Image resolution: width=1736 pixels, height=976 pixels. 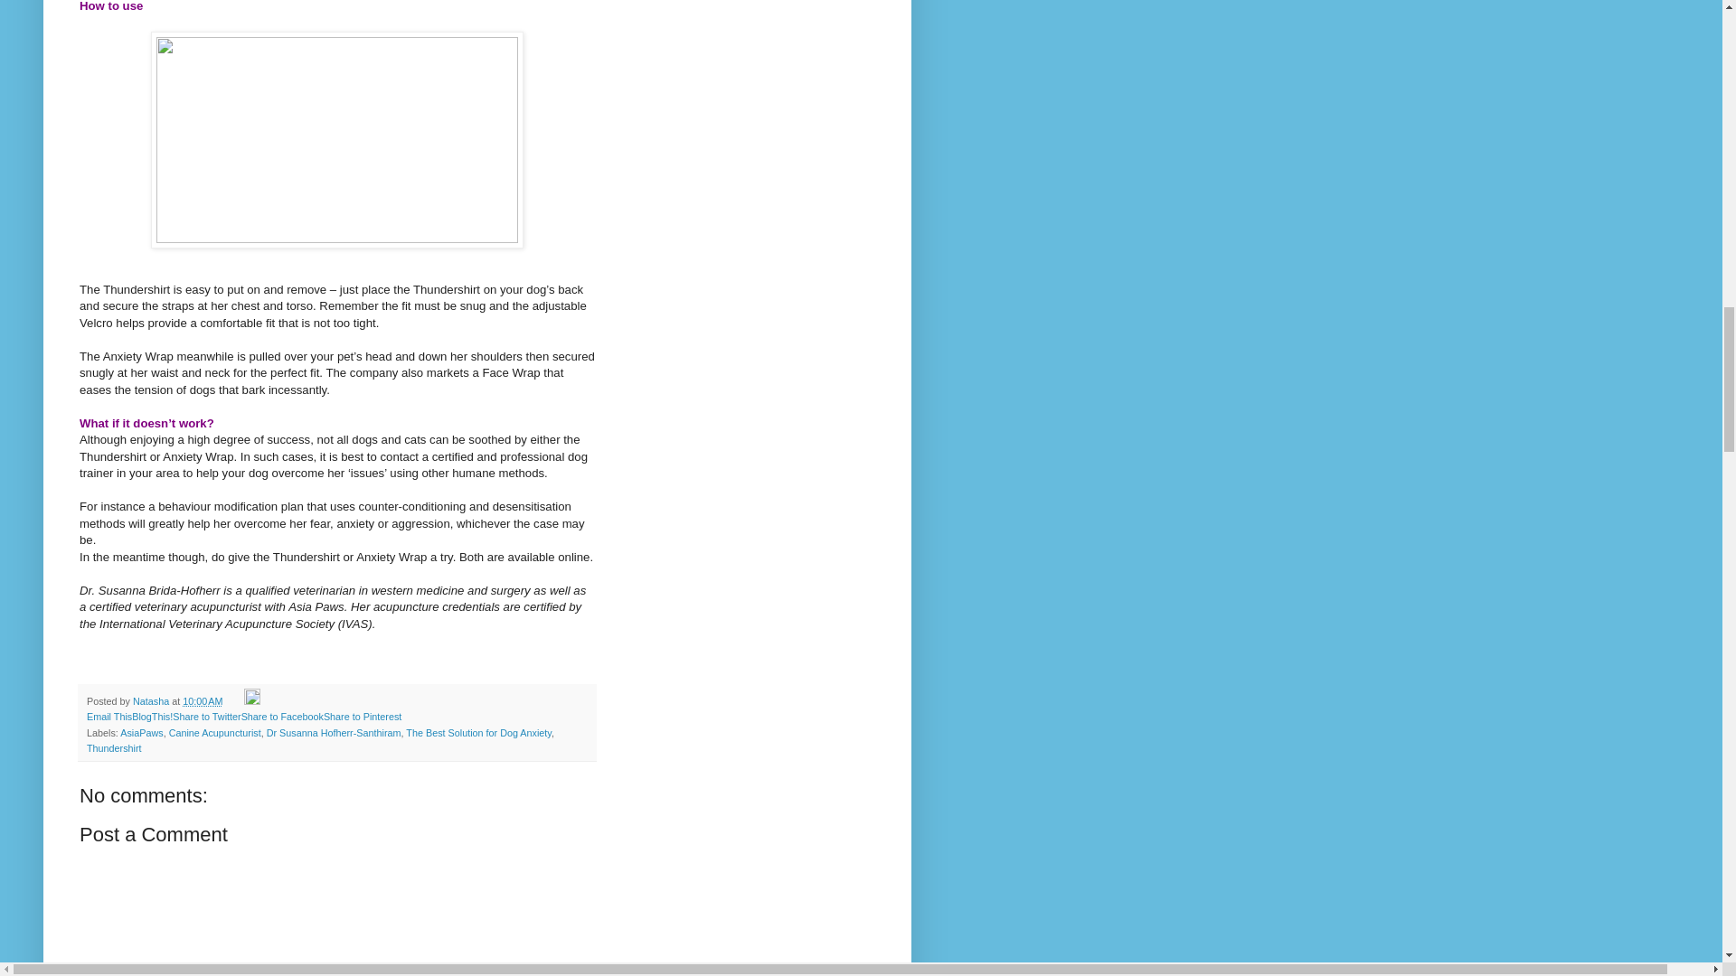 I want to click on permanent link, so click(x=202, y=701).